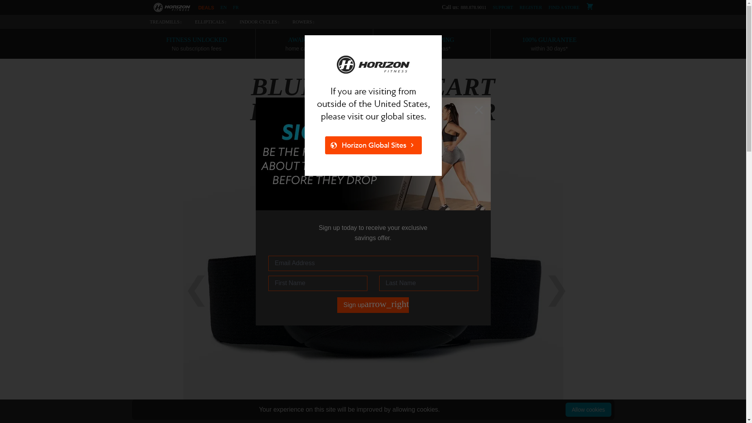  I want to click on DEALS, so click(206, 8).